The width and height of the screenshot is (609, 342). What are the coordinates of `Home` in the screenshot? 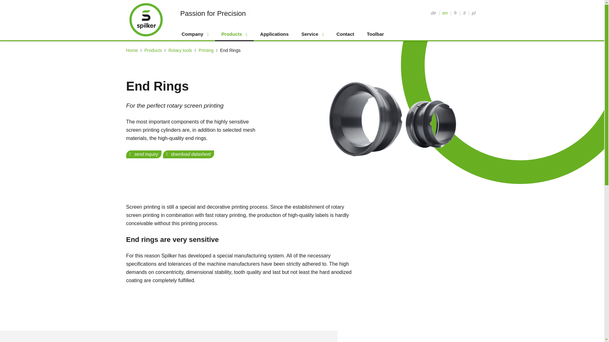 It's located at (132, 50).